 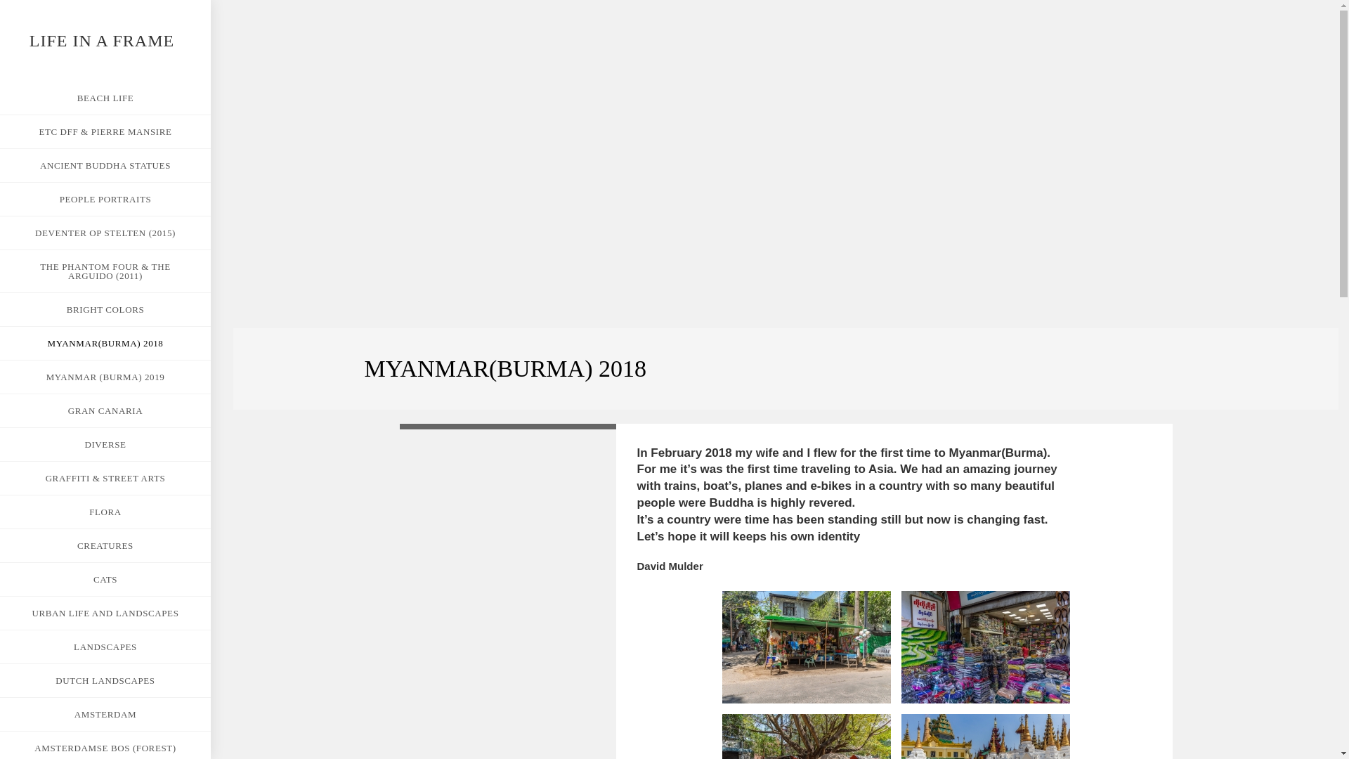 What do you see at coordinates (105, 647) in the screenshot?
I see `LANDSCAPES` at bounding box center [105, 647].